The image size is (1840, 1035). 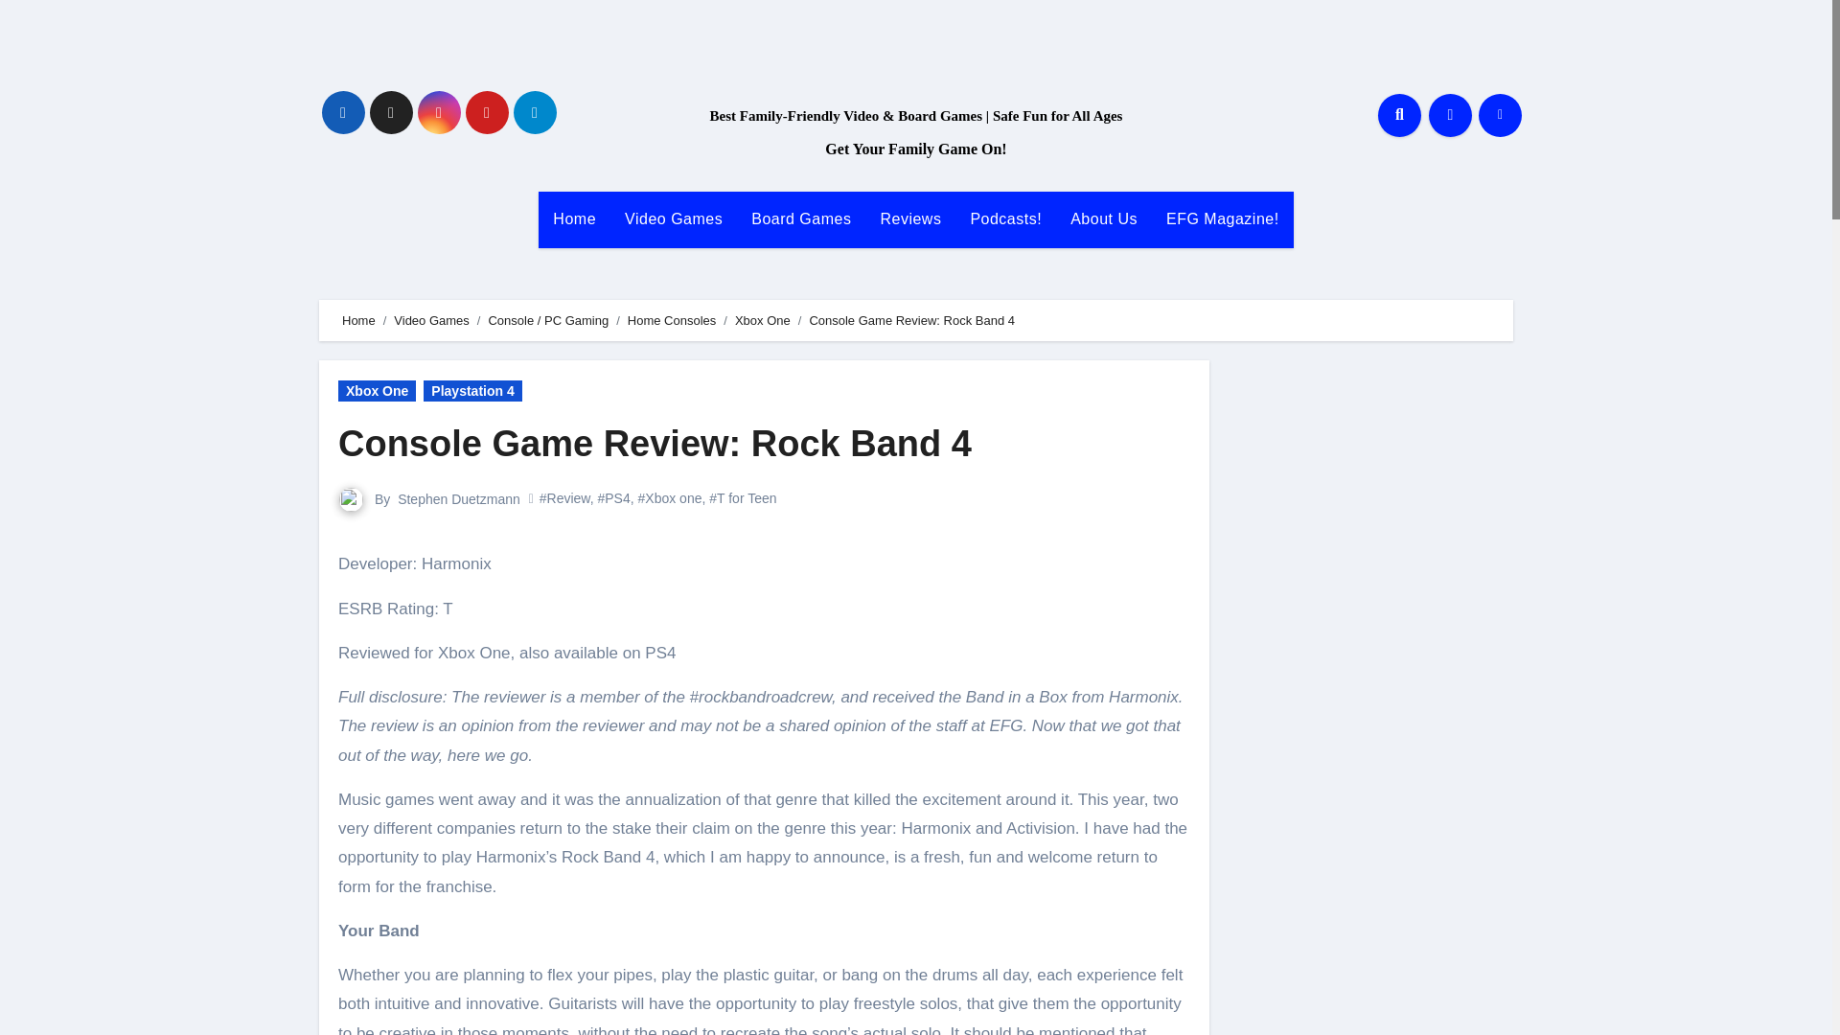 I want to click on About Us, so click(x=1104, y=218).